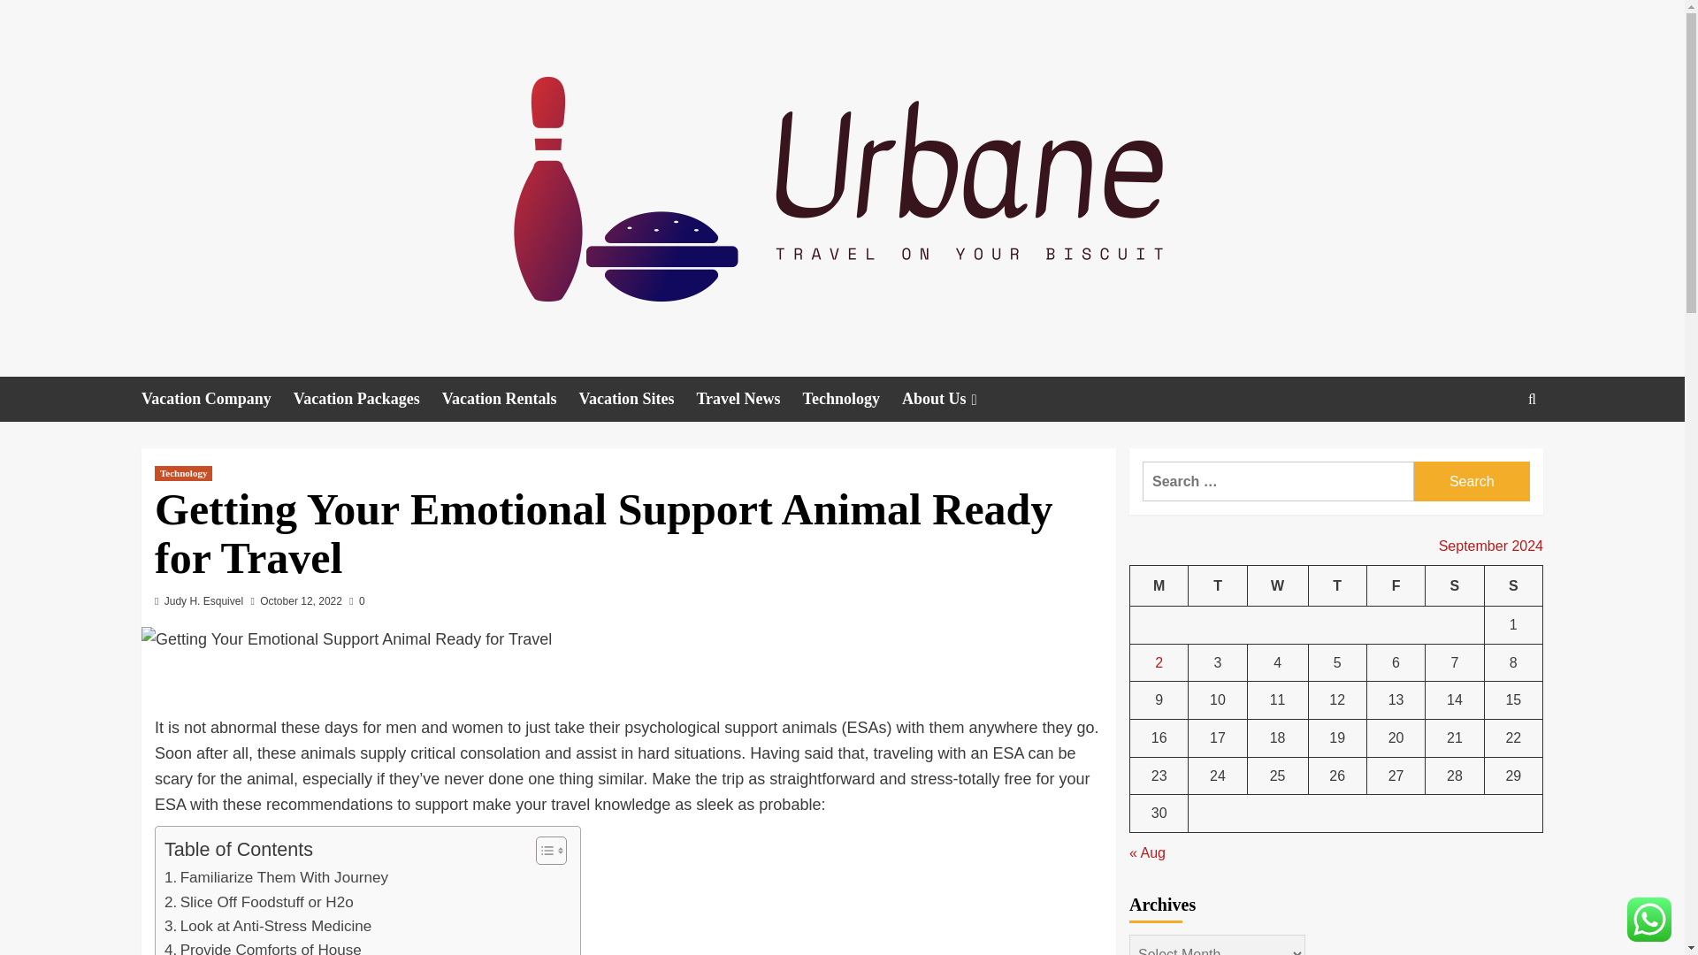 The height and width of the screenshot is (955, 1698). Describe the element at coordinates (853, 399) in the screenshot. I see `Technology` at that location.